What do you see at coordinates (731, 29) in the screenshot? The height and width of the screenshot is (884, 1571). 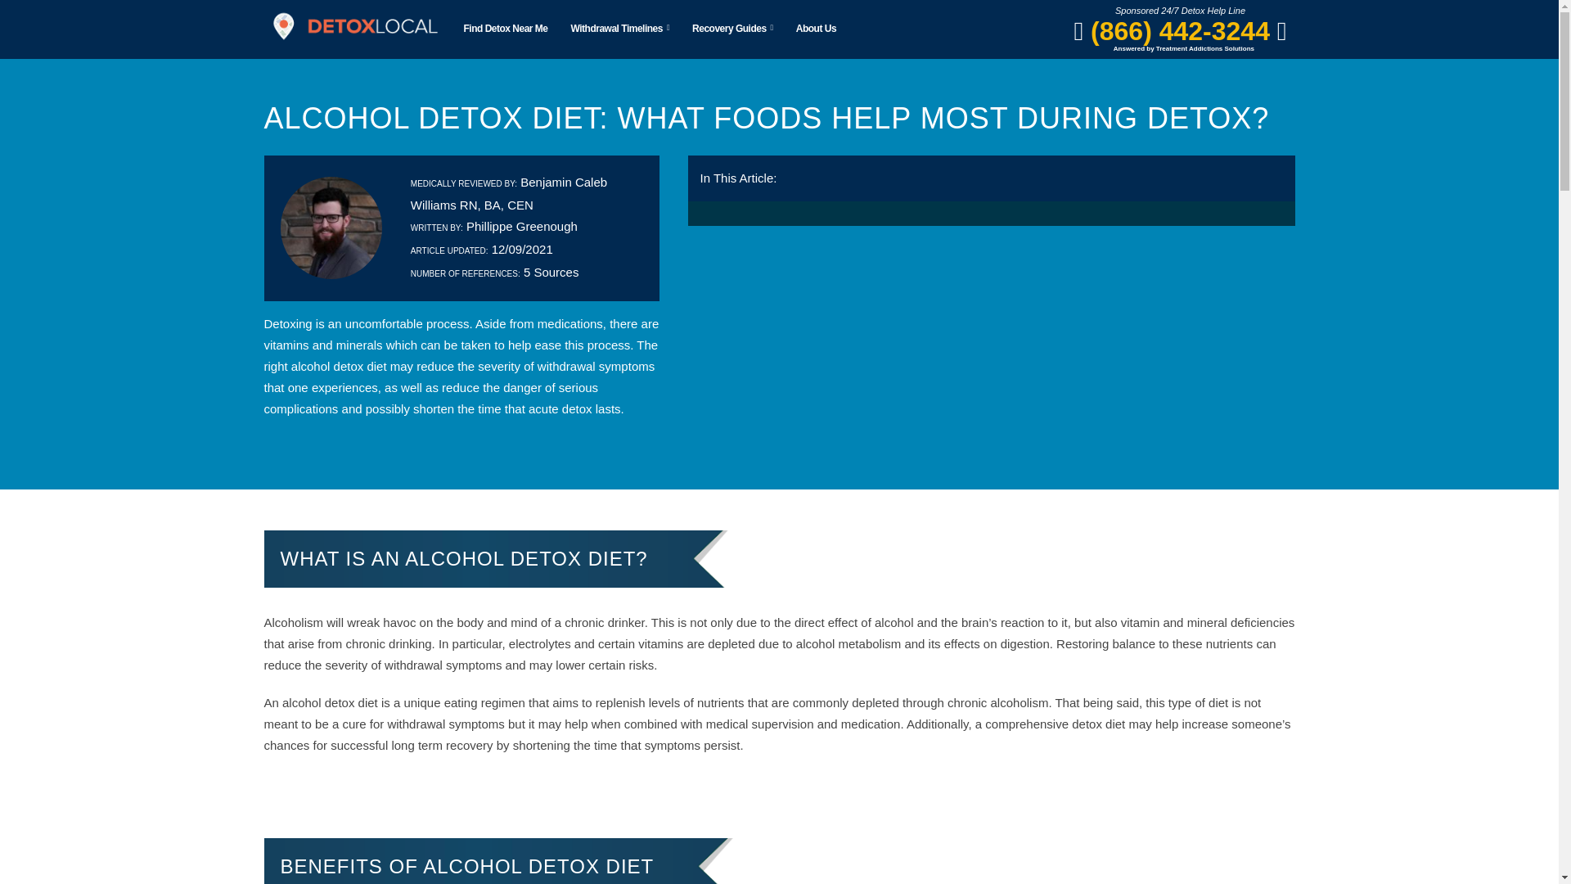 I see `Recovery Guides` at bounding box center [731, 29].